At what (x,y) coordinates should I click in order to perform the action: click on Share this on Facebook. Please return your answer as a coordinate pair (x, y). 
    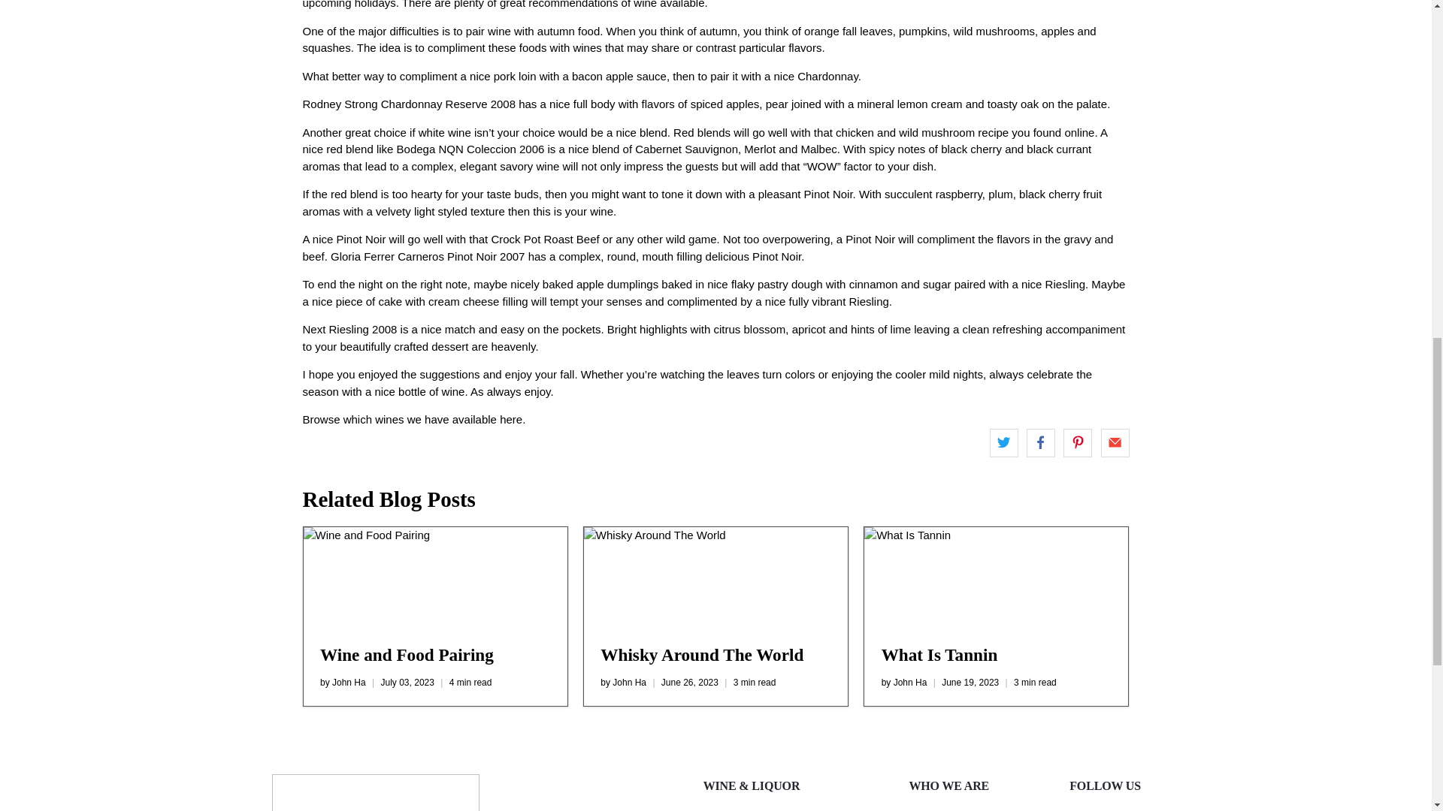
    Looking at the image, I should click on (1040, 443).